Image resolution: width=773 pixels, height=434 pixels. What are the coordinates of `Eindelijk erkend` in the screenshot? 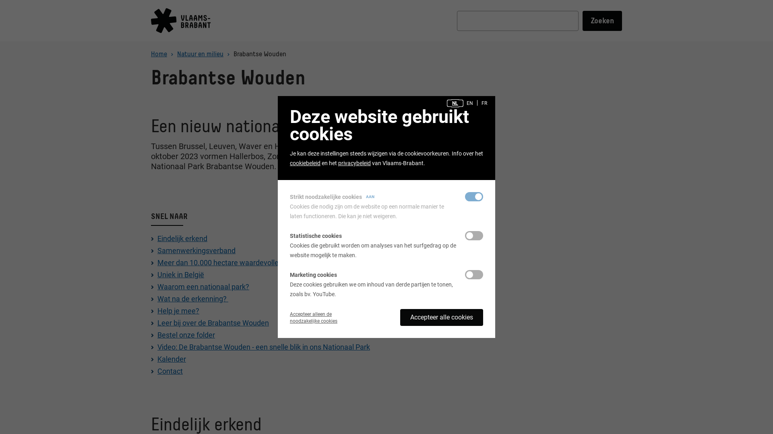 It's located at (182, 239).